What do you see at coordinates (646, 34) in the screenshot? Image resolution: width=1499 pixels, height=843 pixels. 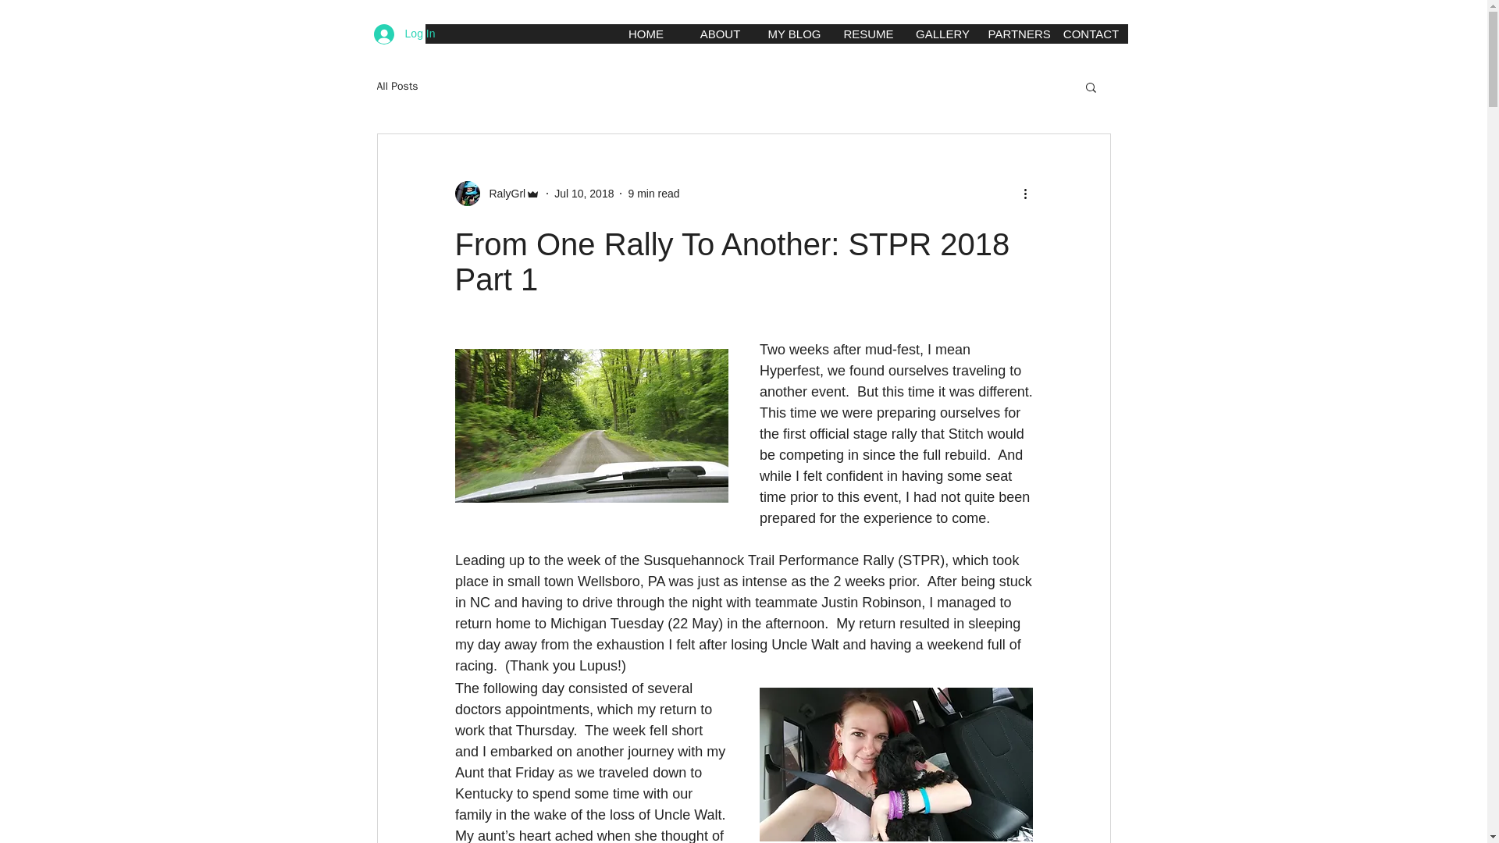 I see `HOME` at bounding box center [646, 34].